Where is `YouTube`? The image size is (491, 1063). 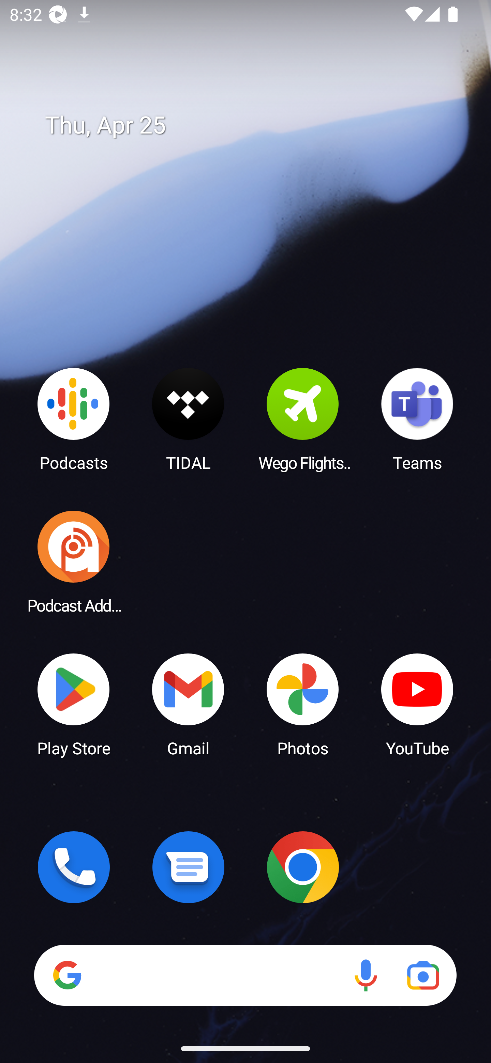
YouTube is located at coordinates (417, 704).